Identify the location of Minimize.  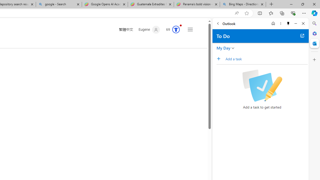
(295, 23).